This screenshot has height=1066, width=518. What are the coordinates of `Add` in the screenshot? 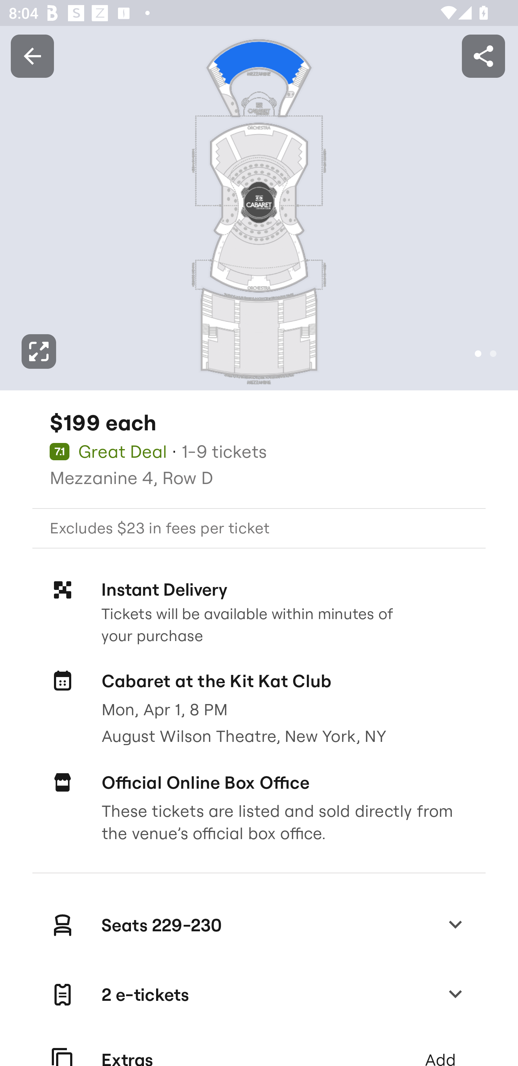 It's located at (440, 1048).